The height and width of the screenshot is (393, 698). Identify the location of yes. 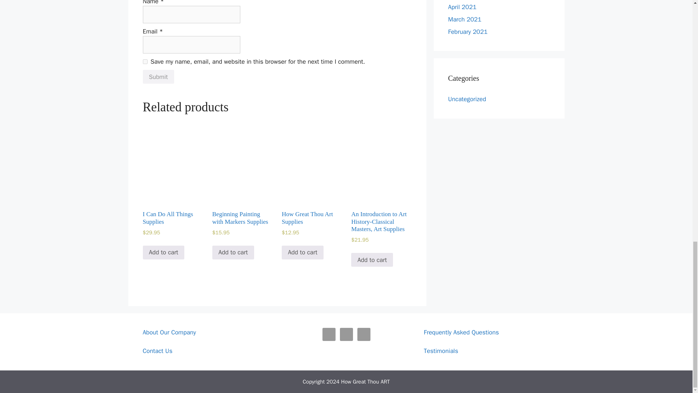
(145, 62).